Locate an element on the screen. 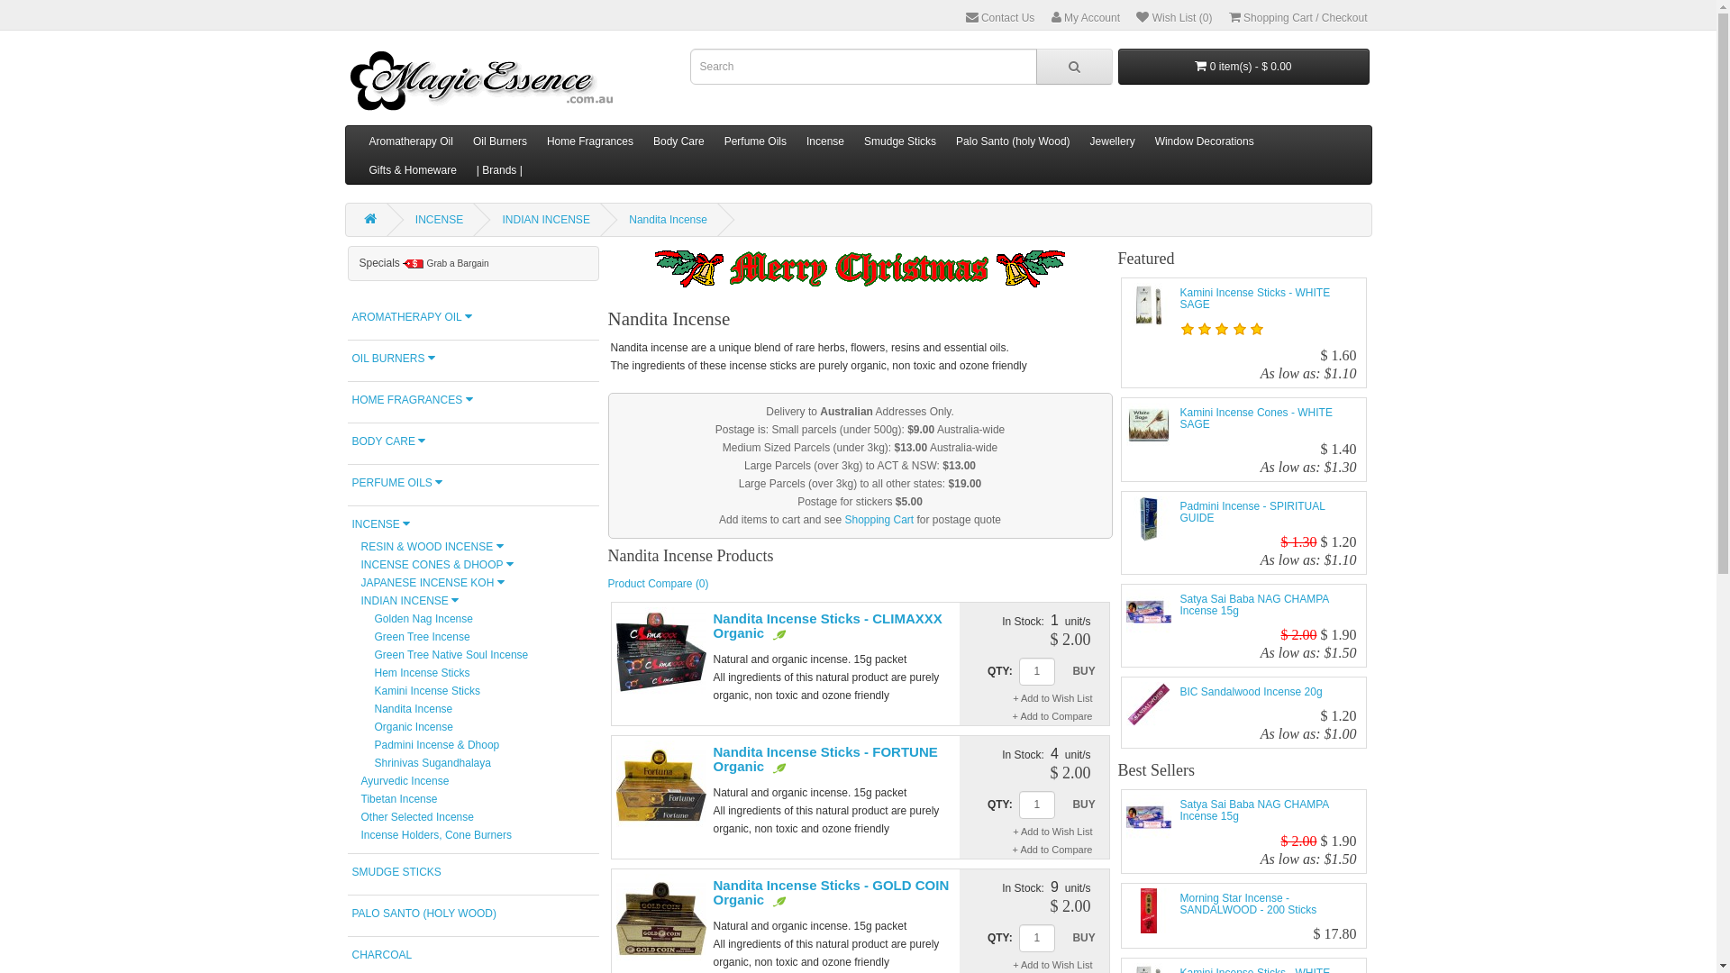 The width and height of the screenshot is (1730, 973). + Add to Compare is located at coordinates (1060, 716).